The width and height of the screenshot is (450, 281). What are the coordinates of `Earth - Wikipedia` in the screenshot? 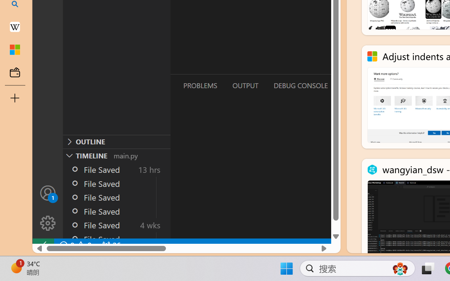 It's located at (15, 27).